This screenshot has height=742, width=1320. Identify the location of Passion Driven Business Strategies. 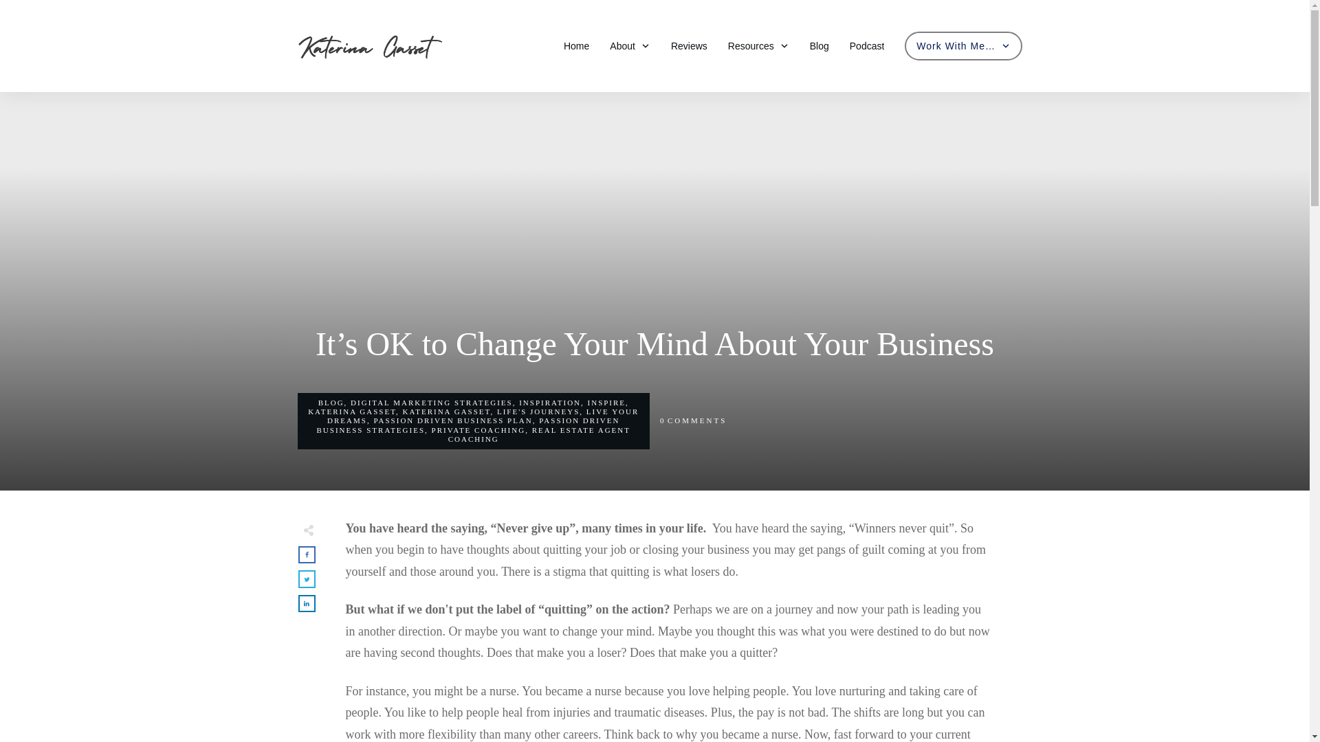
(468, 425).